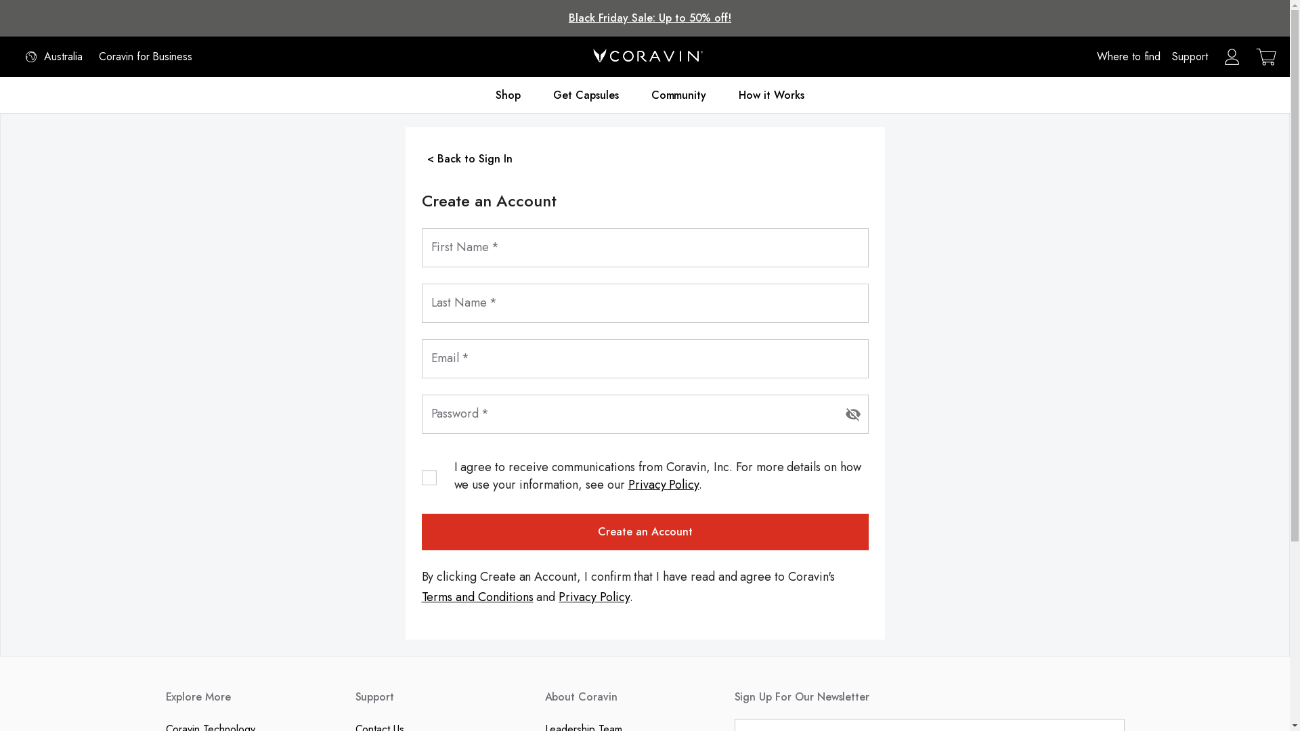 The height and width of the screenshot is (731, 1300). What do you see at coordinates (679, 95) in the screenshot?
I see `Community` at bounding box center [679, 95].